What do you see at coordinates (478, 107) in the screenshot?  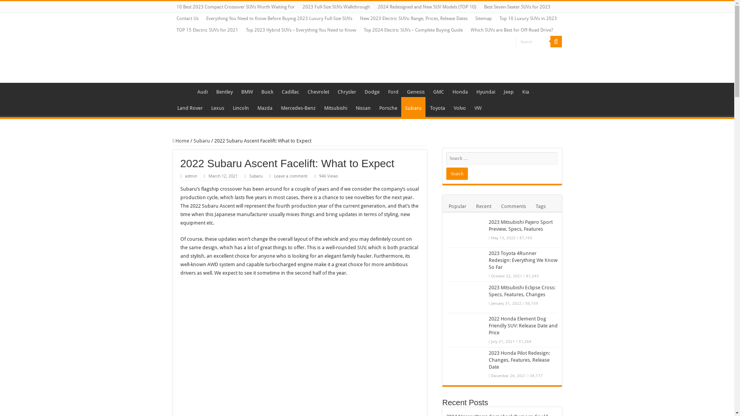 I see `VW` at bounding box center [478, 107].